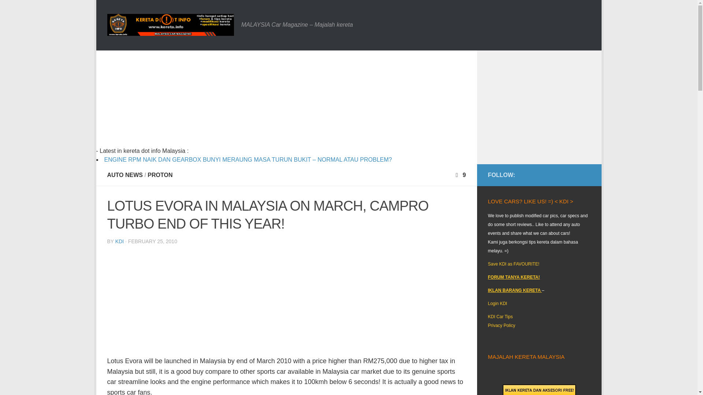 The height and width of the screenshot is (395, 703). What do you see at coordinates (514, 277) in the screenshot?
I see `FORUM TANYA KERETA!` at bounding box center [514, 277].